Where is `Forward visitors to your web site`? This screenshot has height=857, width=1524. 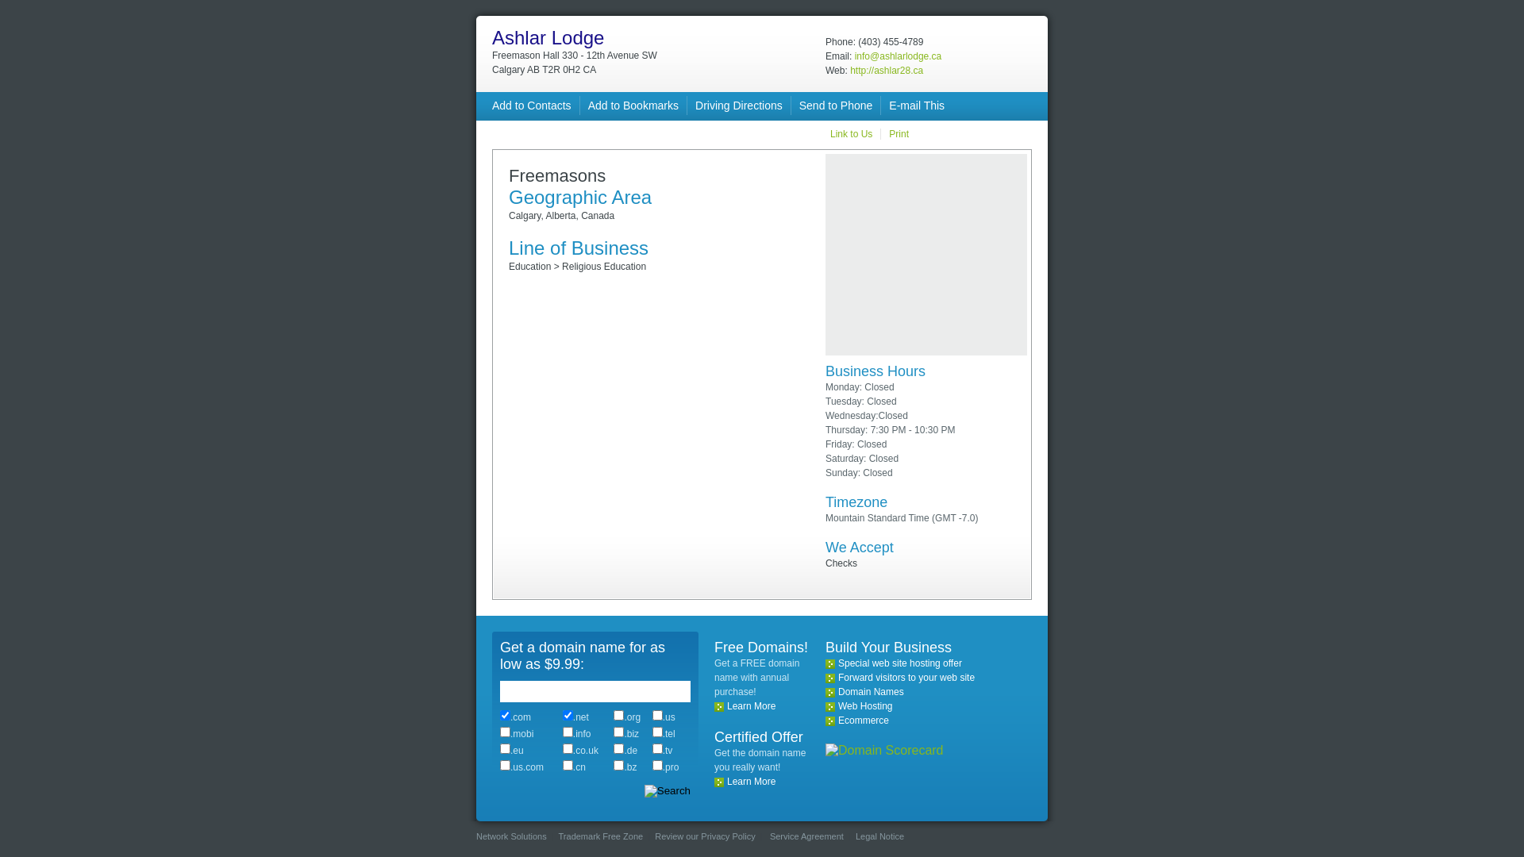
Forward visitors to your web site is located at coordinates (906, 678).